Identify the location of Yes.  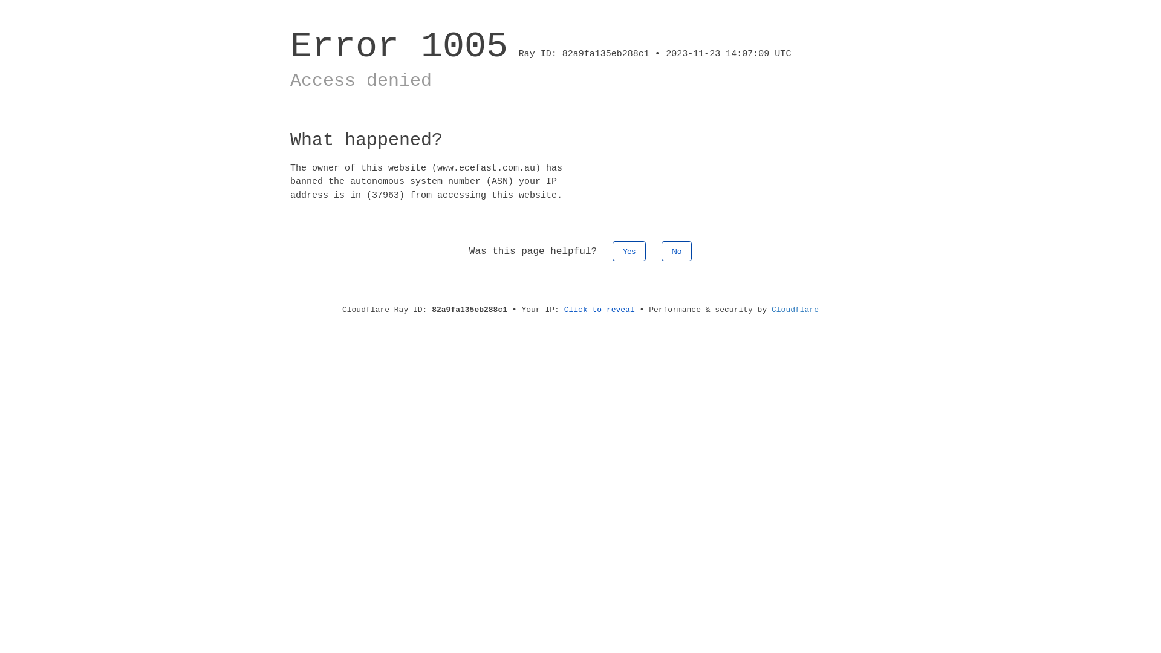
(629, 252).